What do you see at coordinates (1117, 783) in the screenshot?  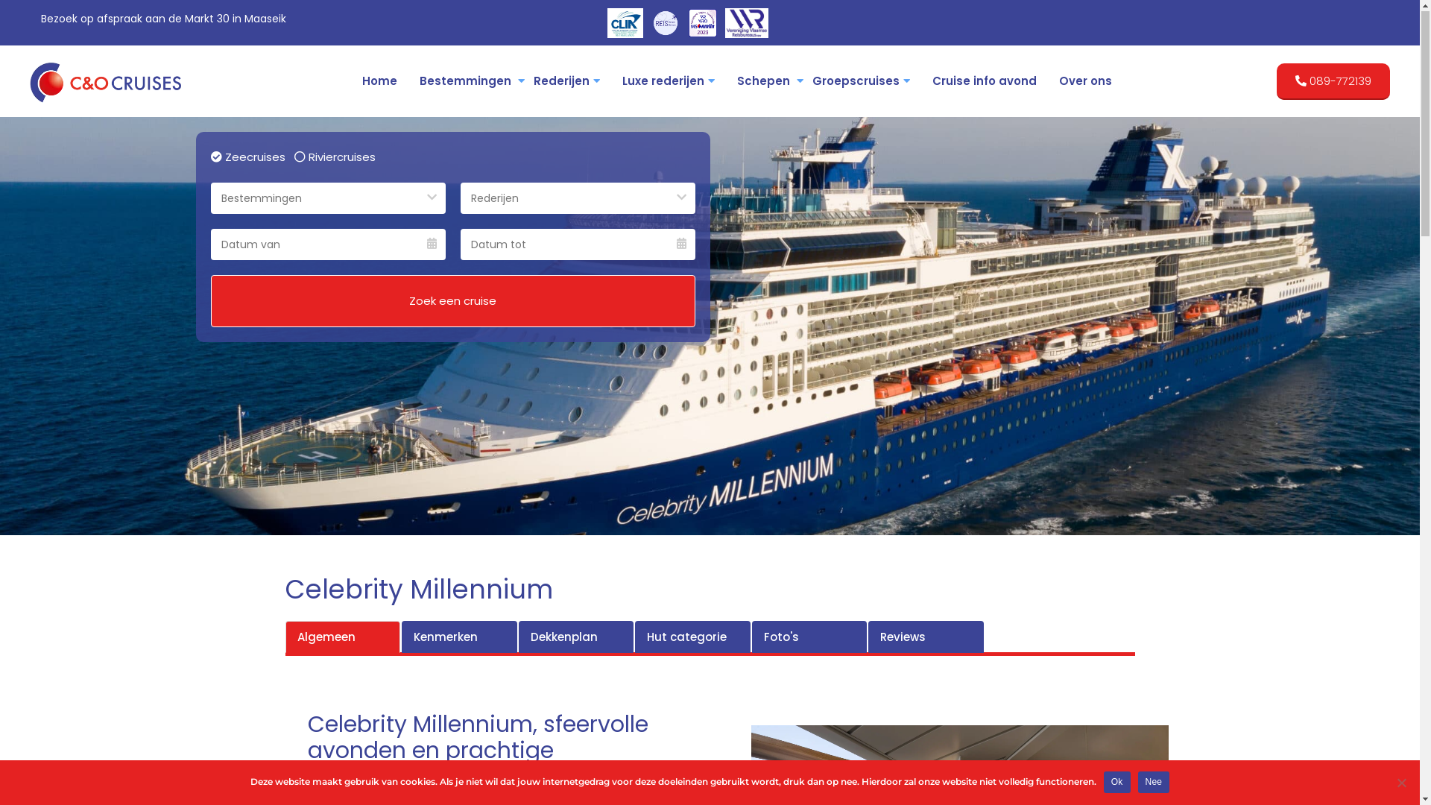 I see `Ok` at bounding box center [1117, 783].